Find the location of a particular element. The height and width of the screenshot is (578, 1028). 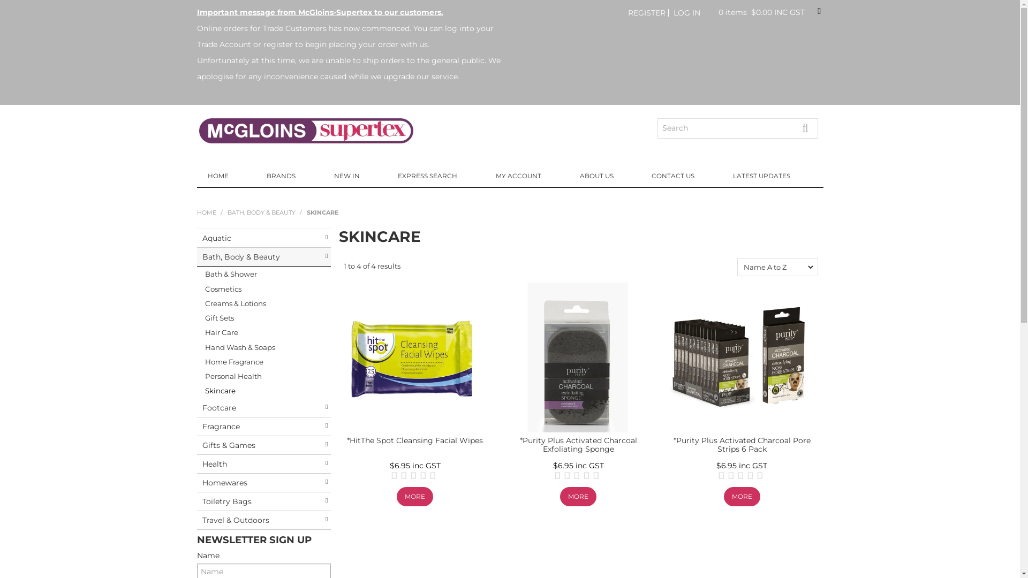

Homewares is located at coordinates (264, 483).